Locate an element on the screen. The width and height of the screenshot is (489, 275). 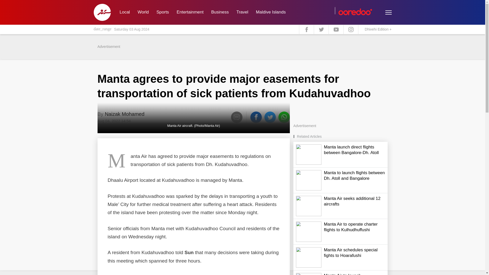
Entertainment is located at coordinates (190, 12).